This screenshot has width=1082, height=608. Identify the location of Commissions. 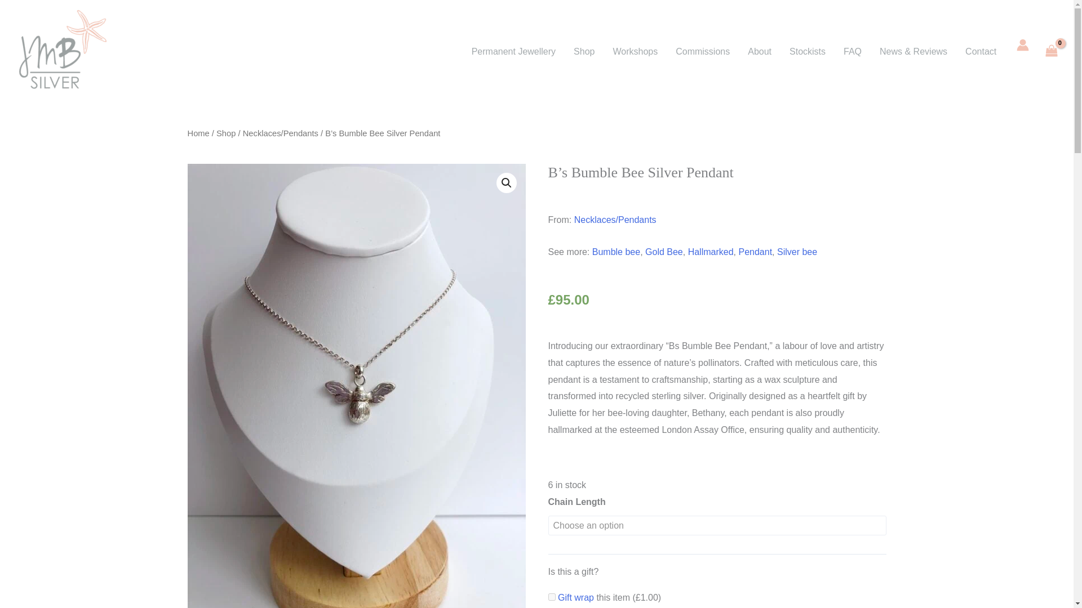
(702, 51).